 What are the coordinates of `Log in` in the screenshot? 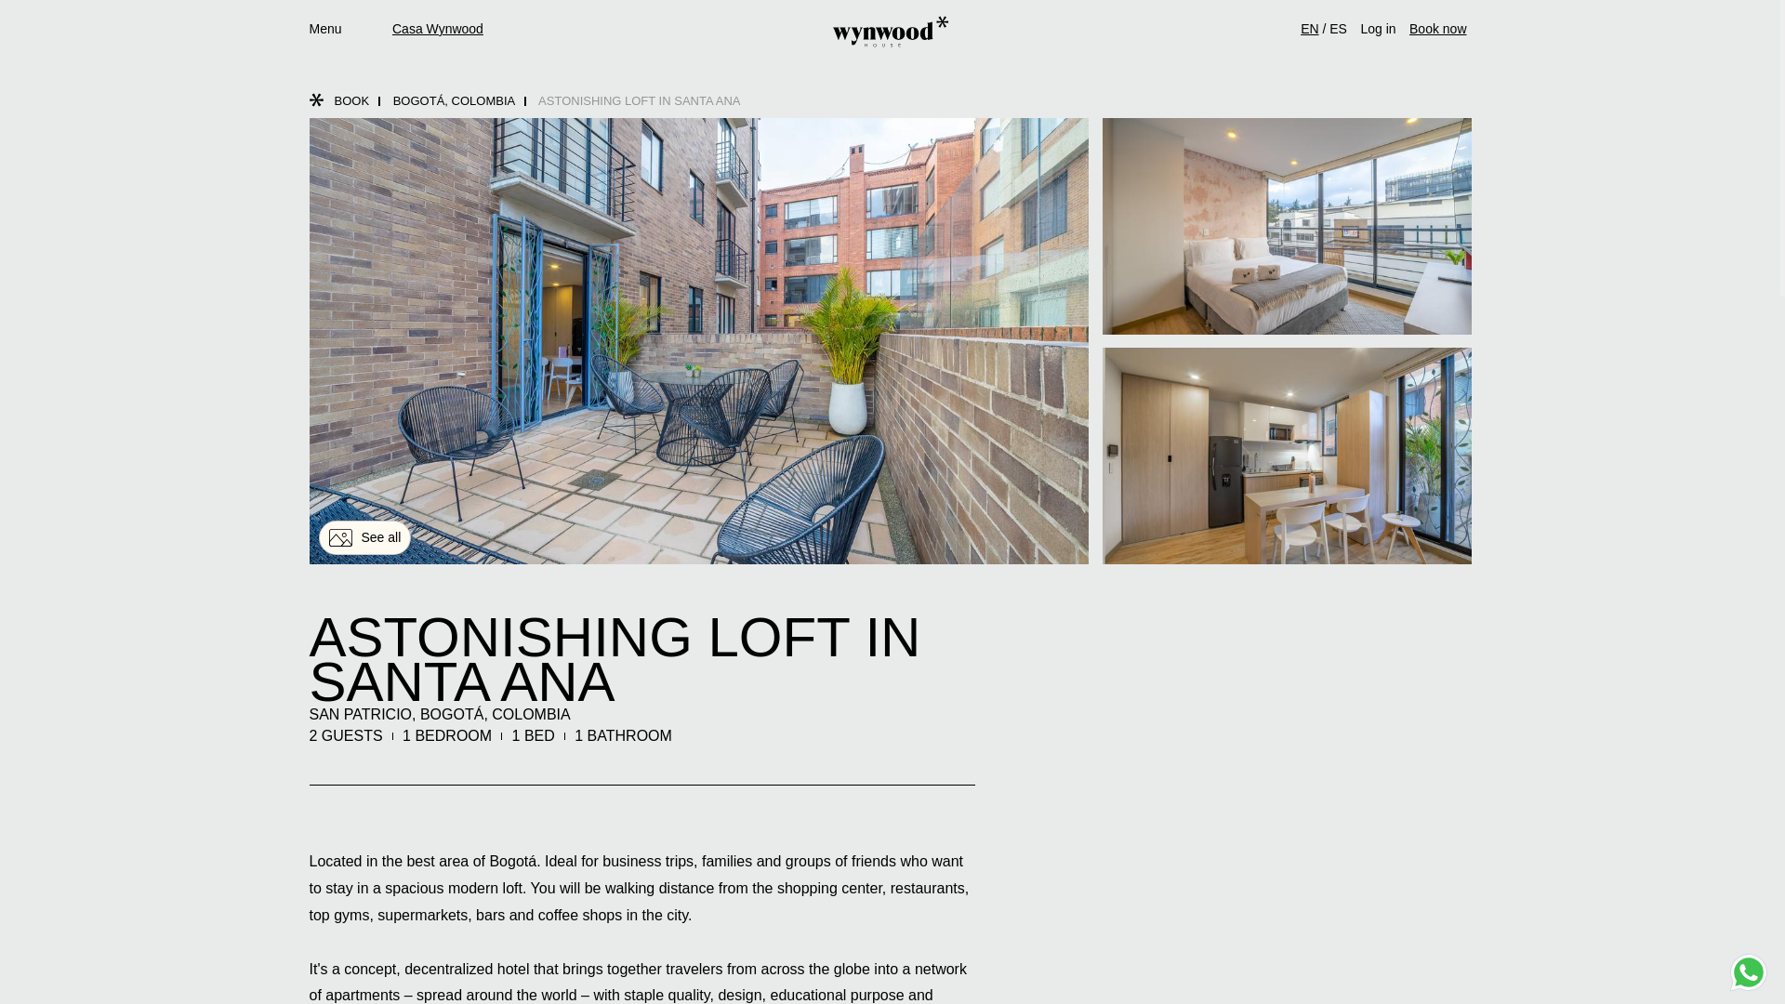 It's located at (1378, 28).